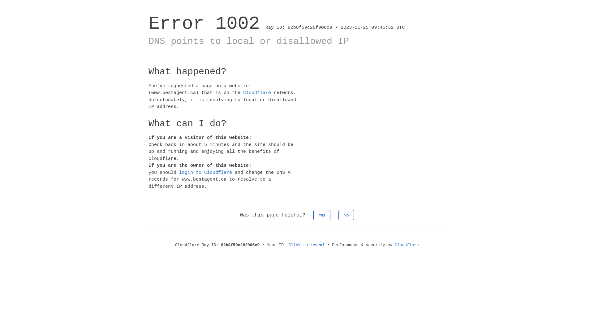 The image size is (594, 334). Describe the element at coordinates (257, 93) in the screenshot. I see `Cloudflare` at that location.